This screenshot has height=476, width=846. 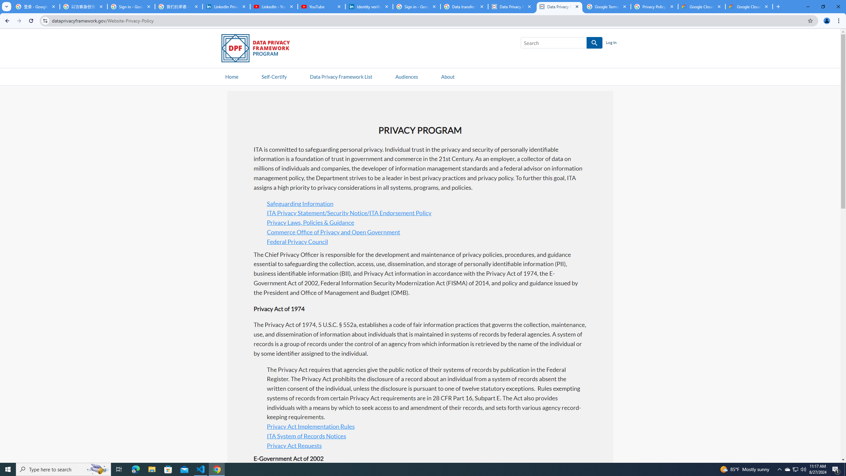 I want to click on Audiences, so click(x=406, y=76).